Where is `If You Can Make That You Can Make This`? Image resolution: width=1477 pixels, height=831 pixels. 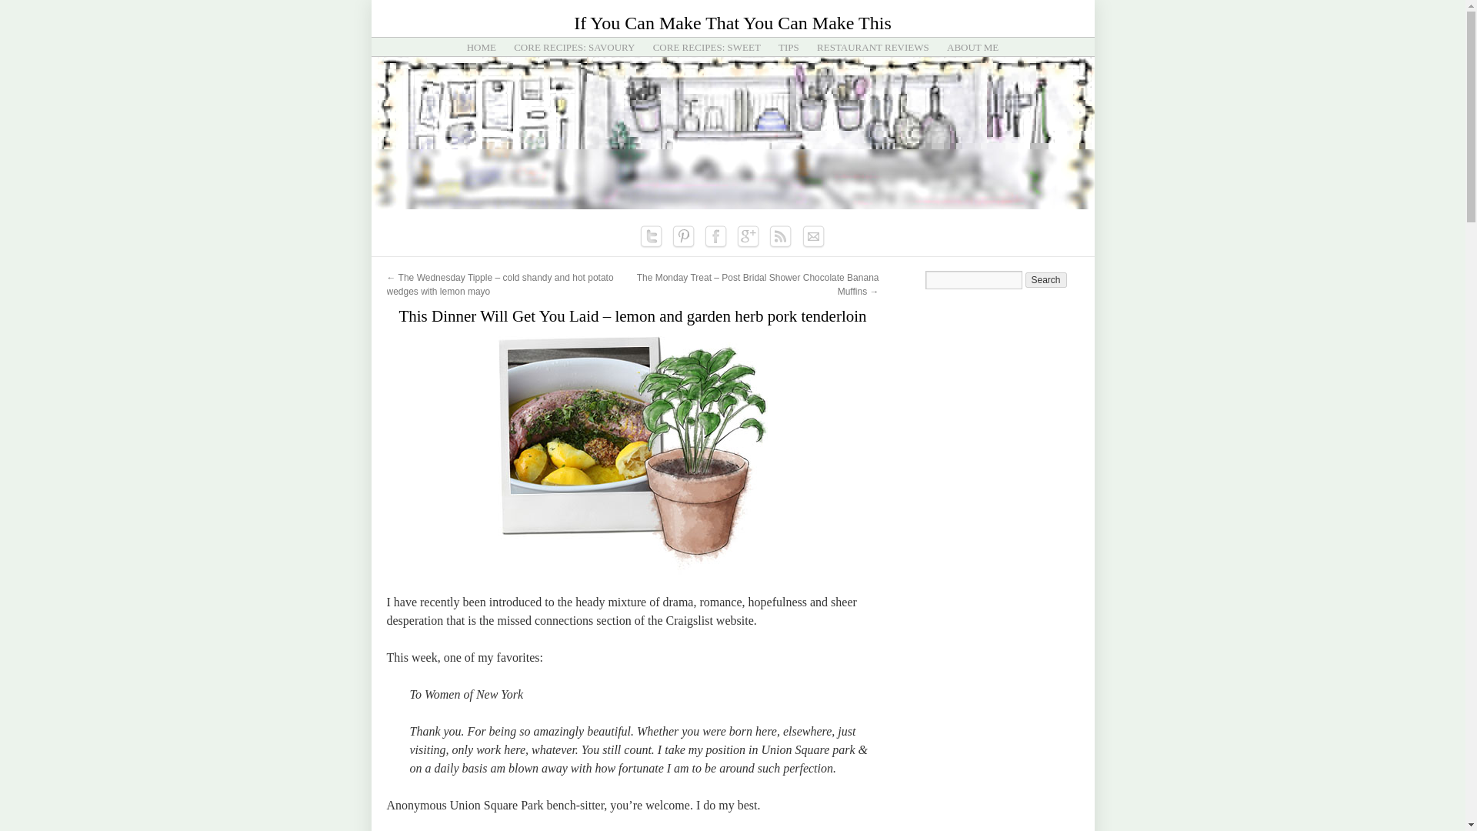
If You Can Make That You Can Make This is located at coordinates (732, 23).